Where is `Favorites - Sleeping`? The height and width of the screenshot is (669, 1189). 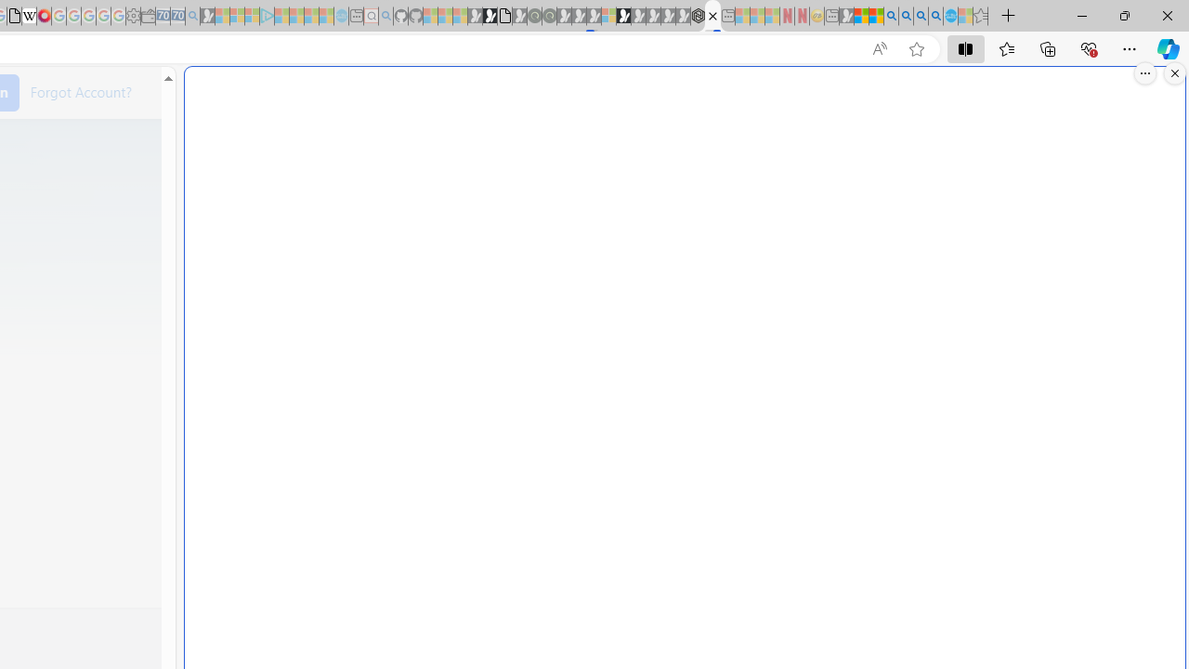
Favorites - Sleeping is located at coordinates (981, 17).